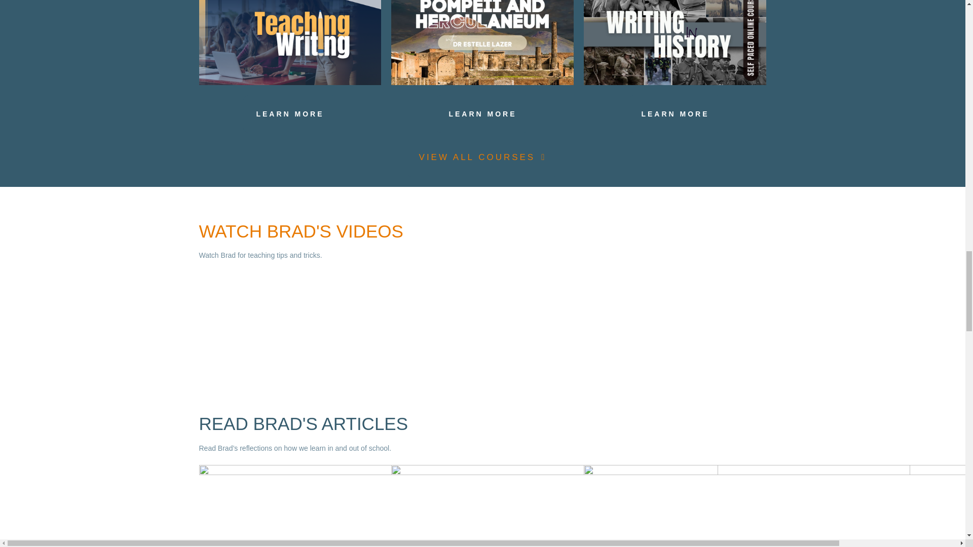 This screenshot has width=973, height=547. I want to click on LEARN MORE, so click(675, 113).